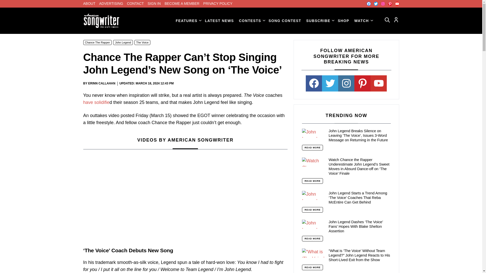  What do you see at coordinates (89, 4) in the screenshot?
I see `ABOUT` at bounding box center [89, 4].